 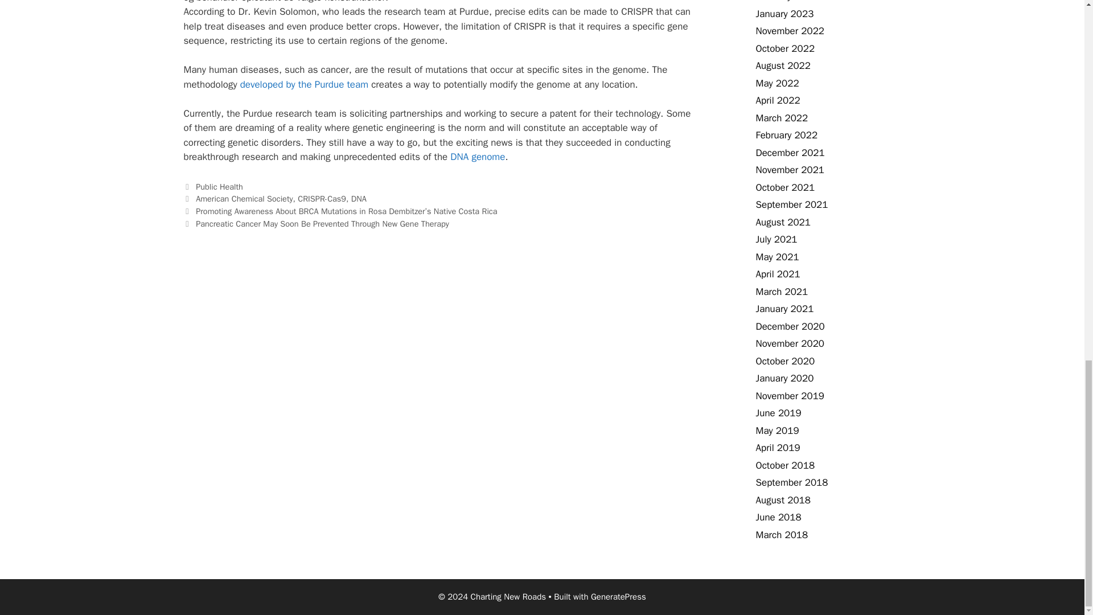 What do you see at coordinates (322, 198) in the screenshot?
I see `CRISPR-Cas9` at bounding box center [322, 198].